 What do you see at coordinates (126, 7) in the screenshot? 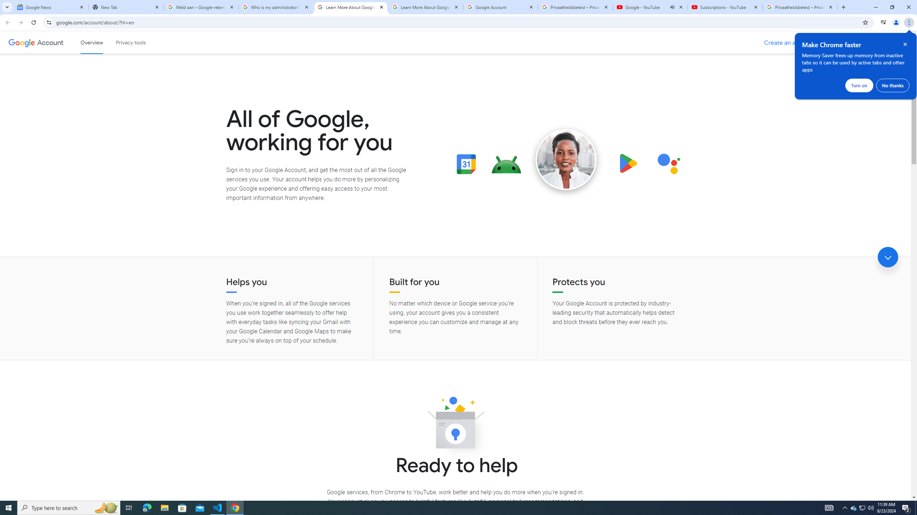
I see `New Tab` at bounding box center [126, 7].